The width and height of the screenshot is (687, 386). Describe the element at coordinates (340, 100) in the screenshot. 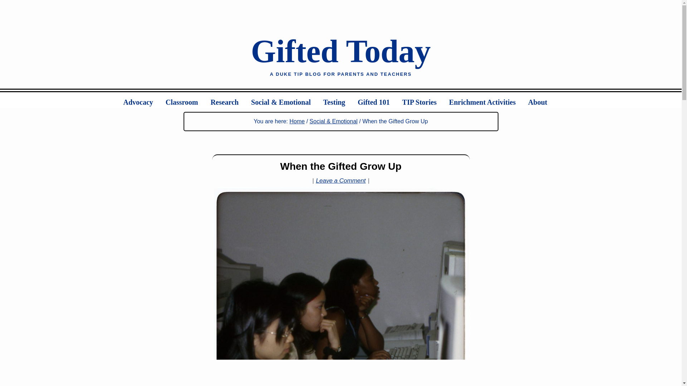

I see `Testing` at that location.